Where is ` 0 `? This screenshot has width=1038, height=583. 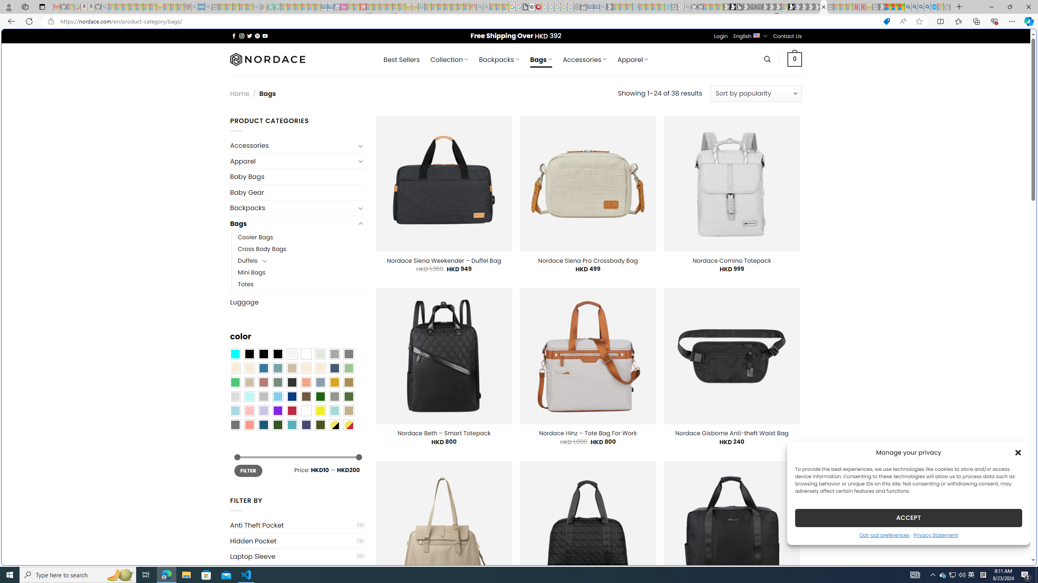  0  is located at coordinates (795, 59).